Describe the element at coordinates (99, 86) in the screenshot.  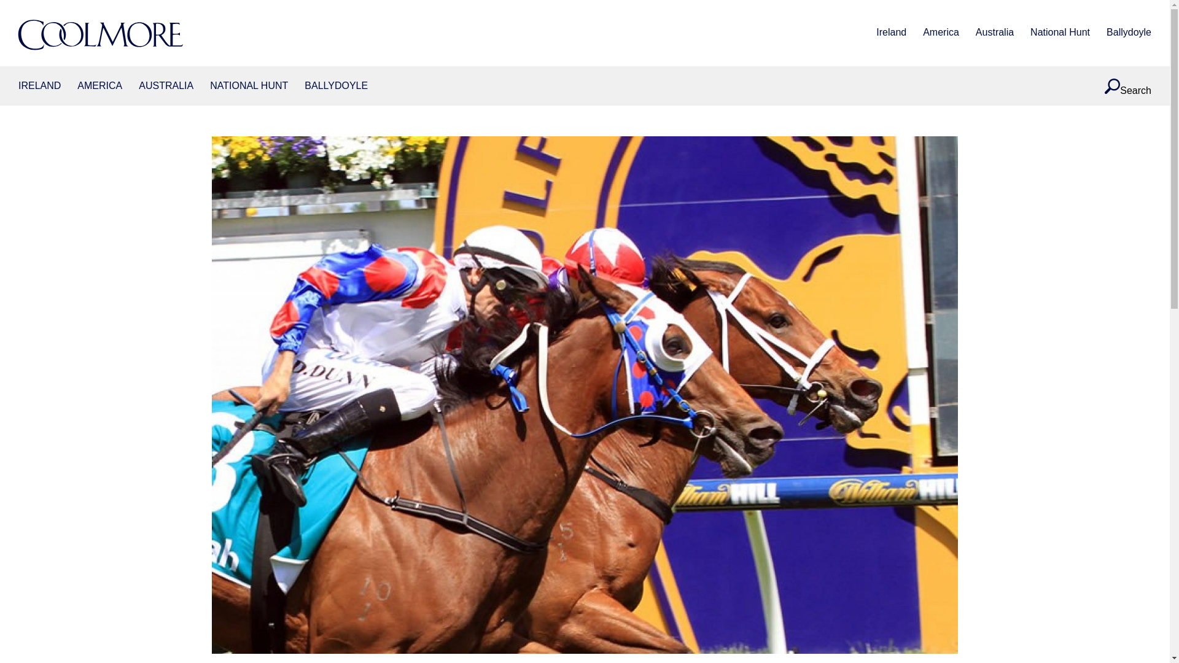
I see `America` at that location.